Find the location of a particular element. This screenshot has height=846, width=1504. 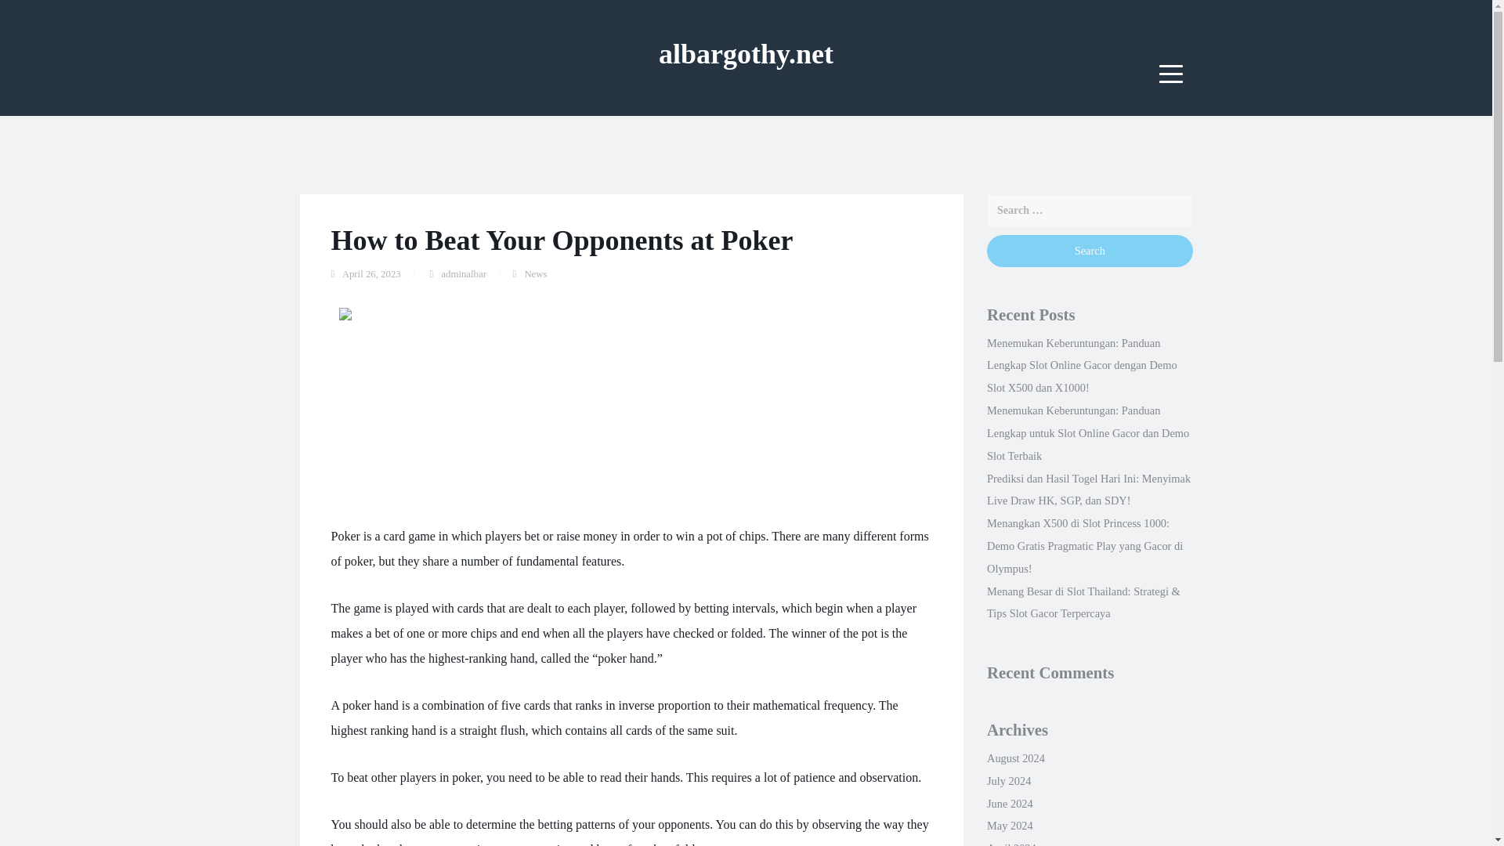

June 2024 is located at coordinates (1010, 804).